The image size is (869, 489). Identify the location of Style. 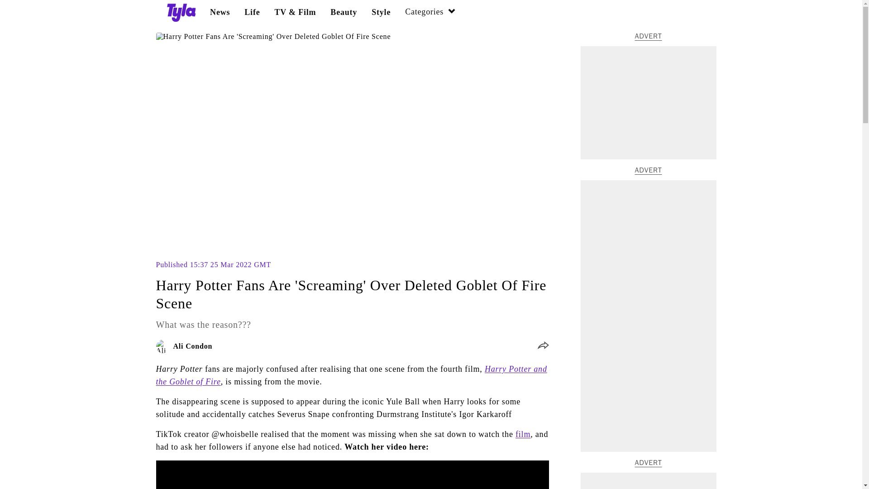
(381, 12).